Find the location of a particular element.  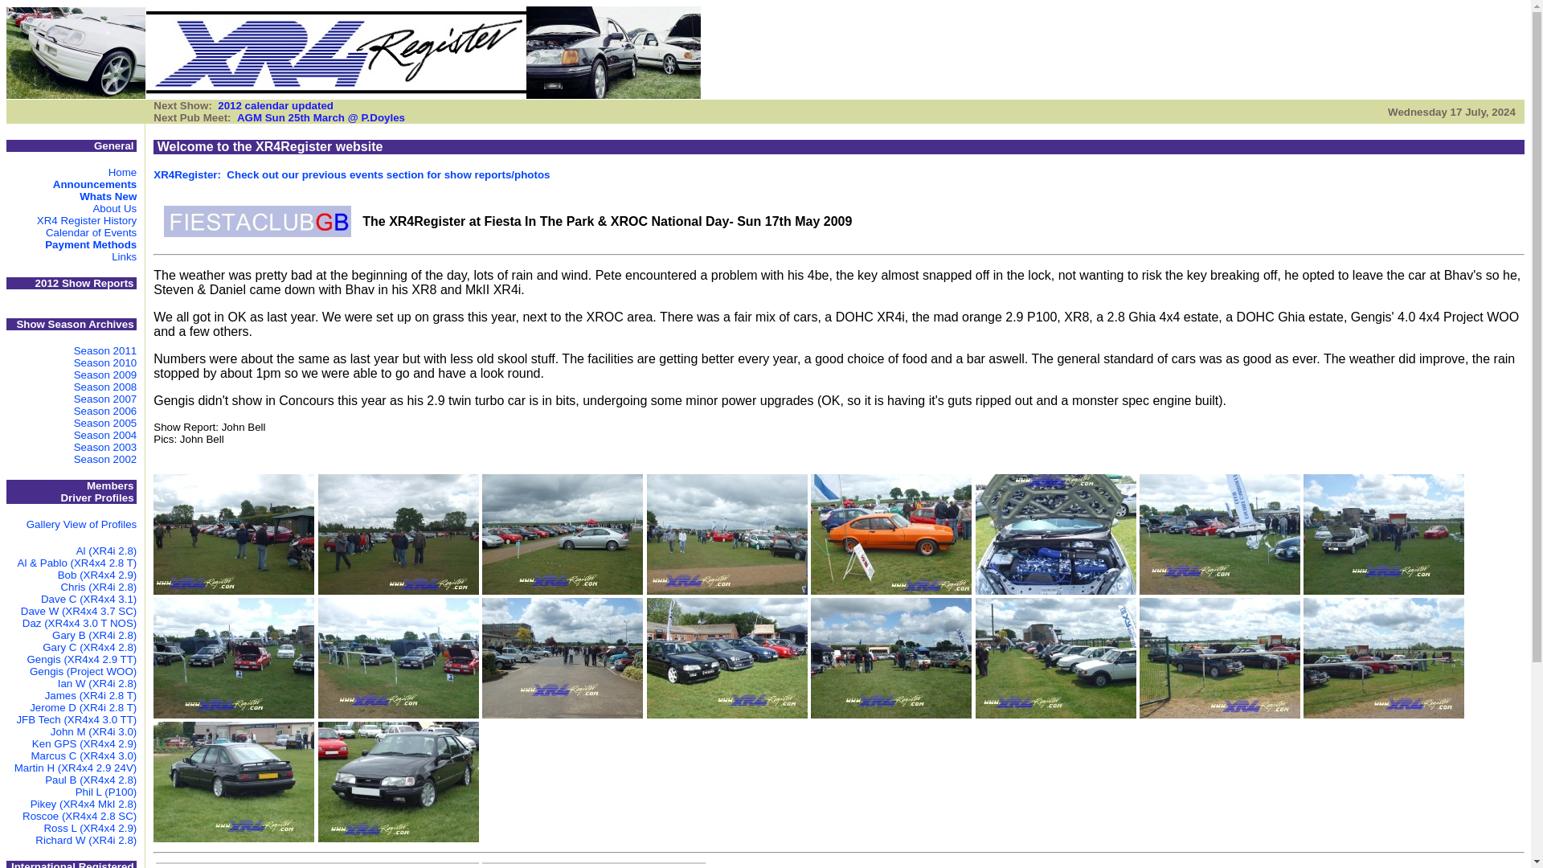

Home is located at coordinates (122, 172).